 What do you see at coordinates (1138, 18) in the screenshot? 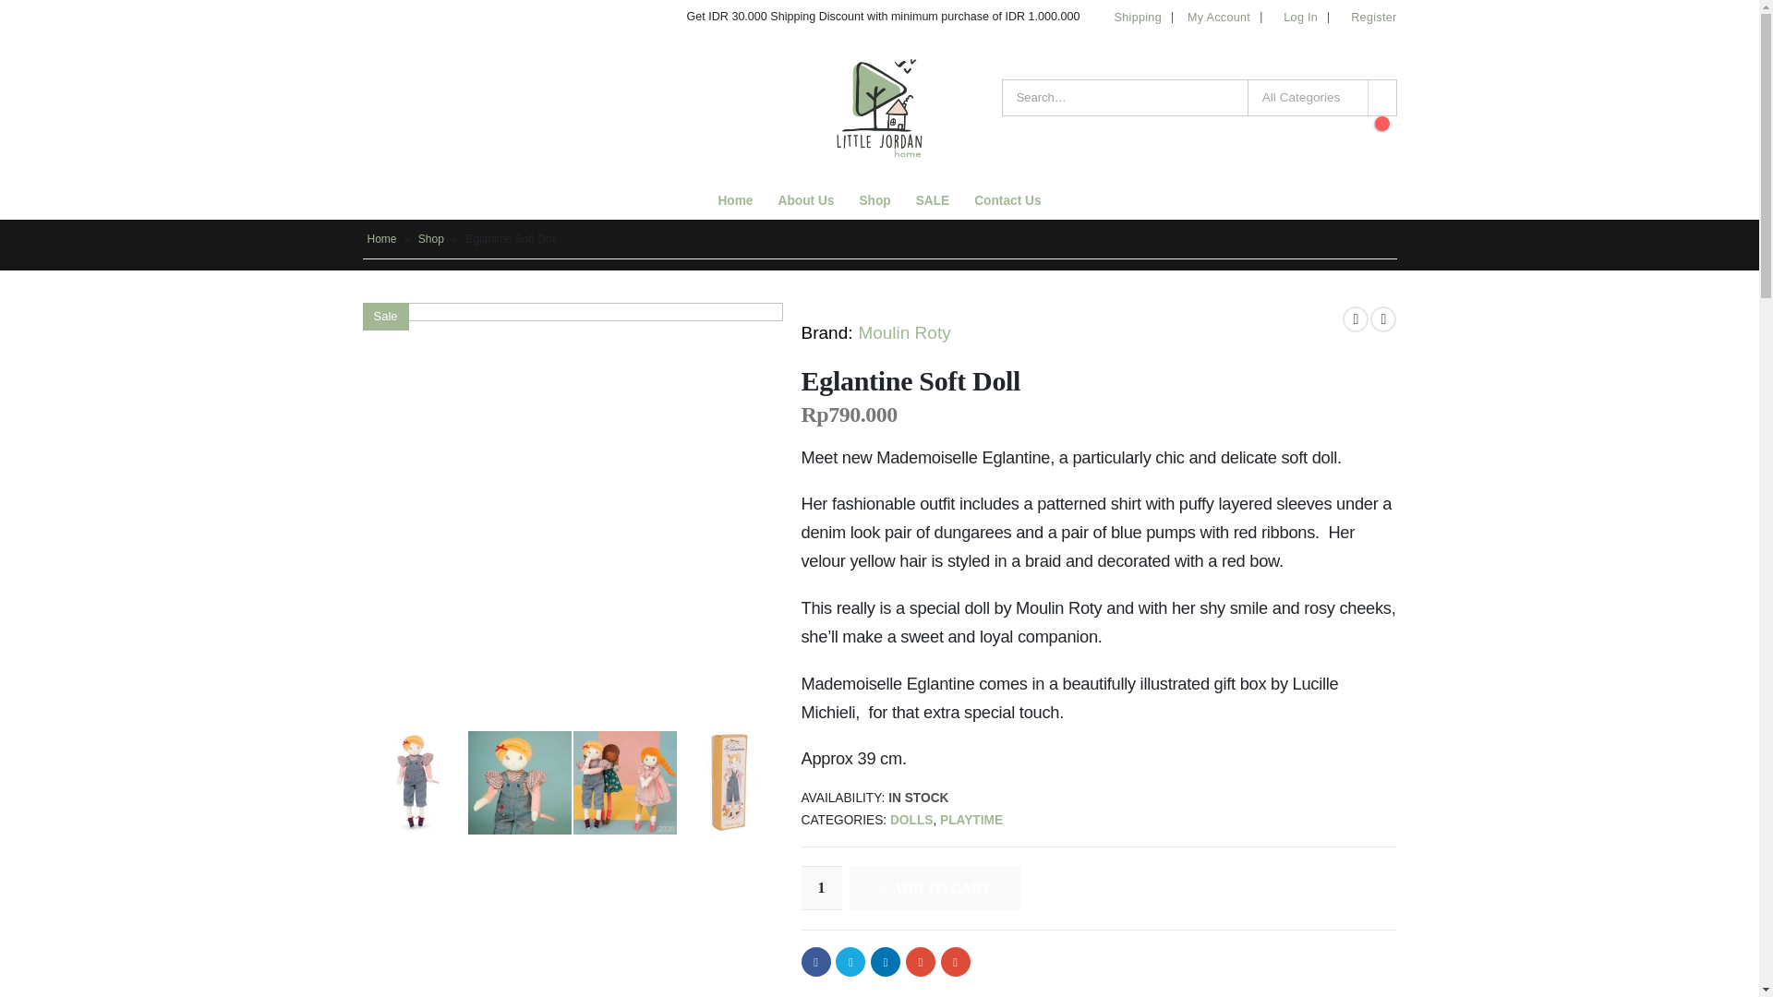
I see `Shipping` at bounding box center [1138, 18].